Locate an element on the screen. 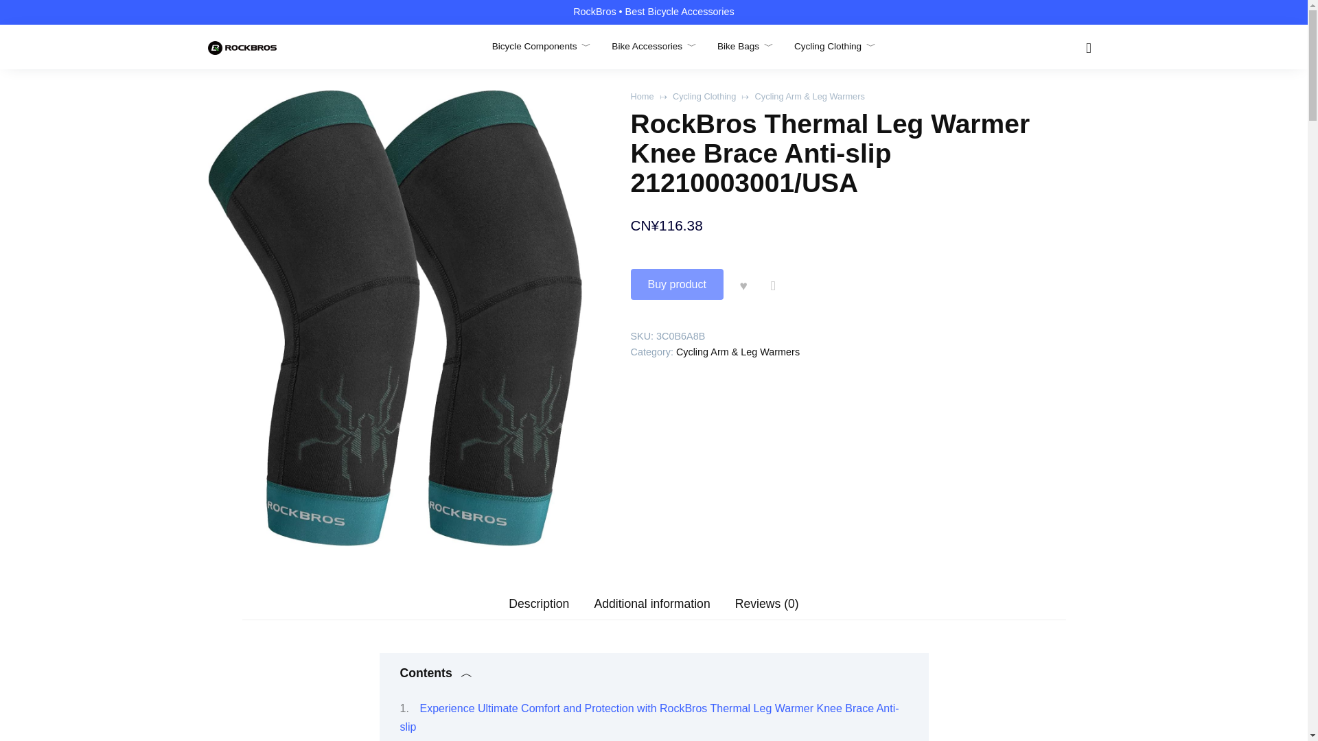 Image resolution: width=1318 pixels, height=741 pixels. Bike Accessories is located at coordinates (654, 46).